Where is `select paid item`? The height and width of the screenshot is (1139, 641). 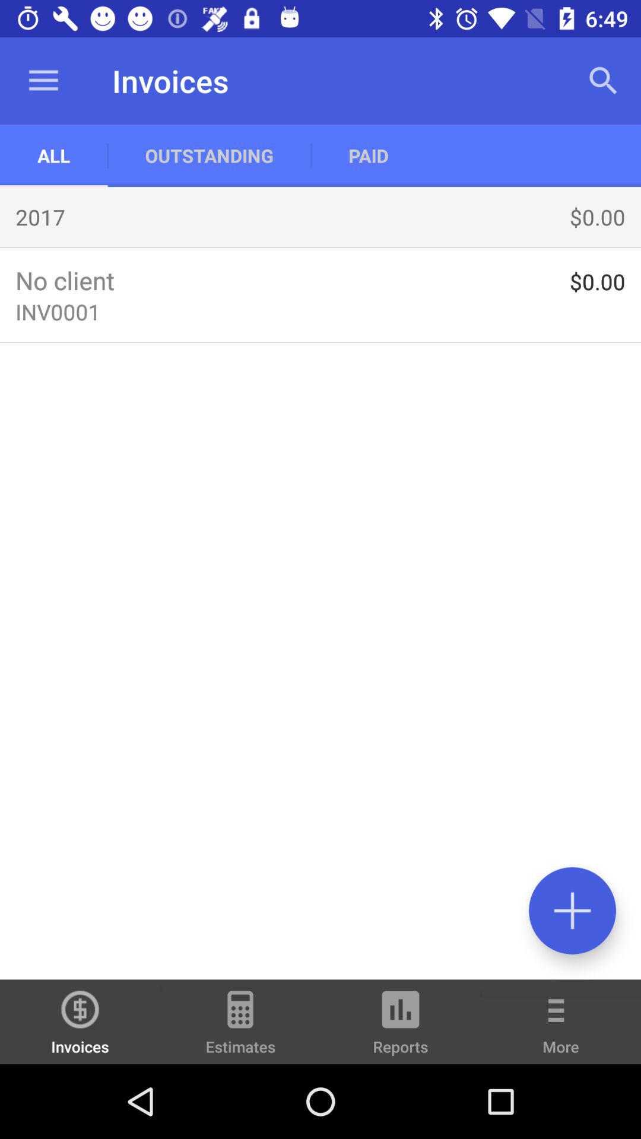
select paid item is located at coordinates (368, 155).